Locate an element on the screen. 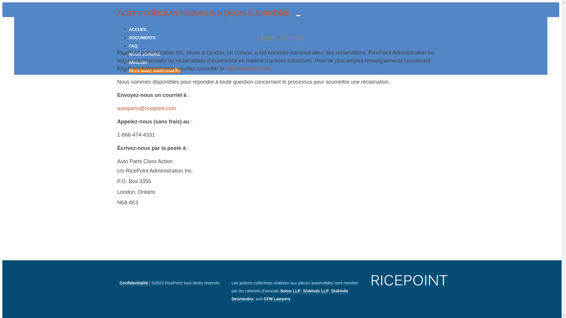 The height and width of the screenshot is (318, 566). autoparts@ricepoint.com is located at coordinates (147, 108).